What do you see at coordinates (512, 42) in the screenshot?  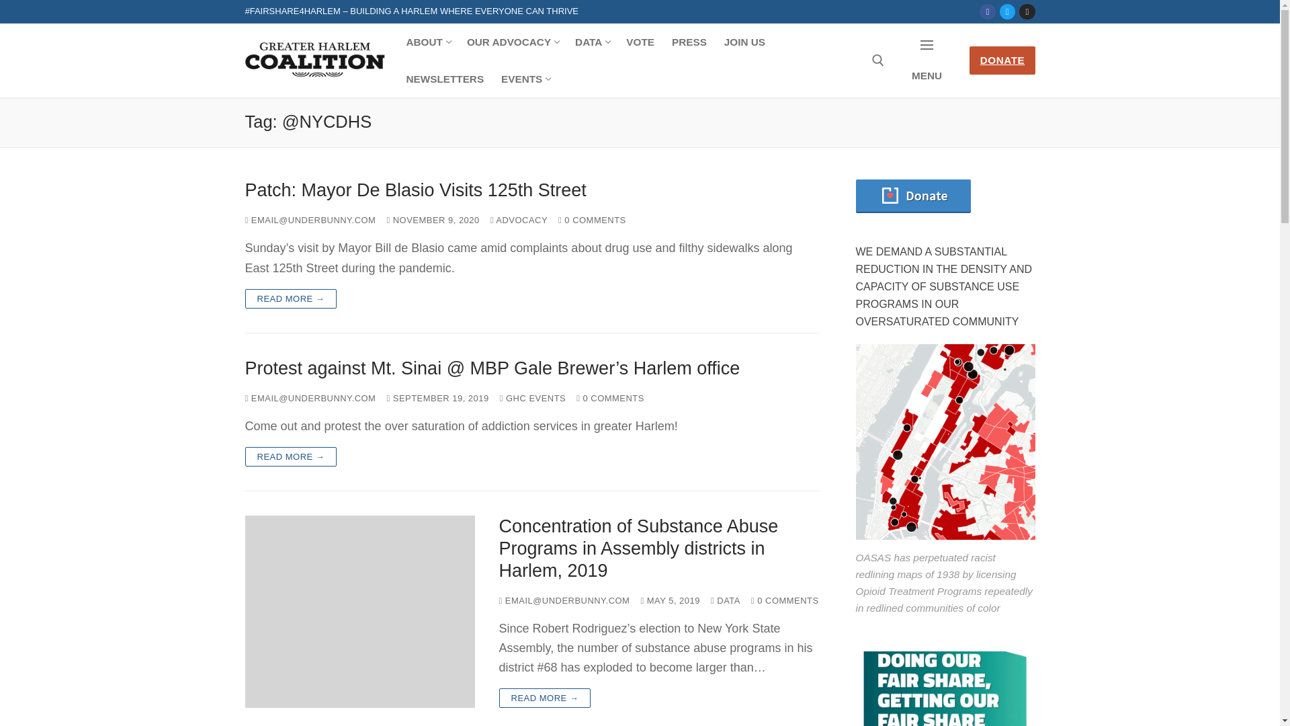 I see `Patch: Mayor De Blasio Visits 125th Street` at bounding box center [512, 42].